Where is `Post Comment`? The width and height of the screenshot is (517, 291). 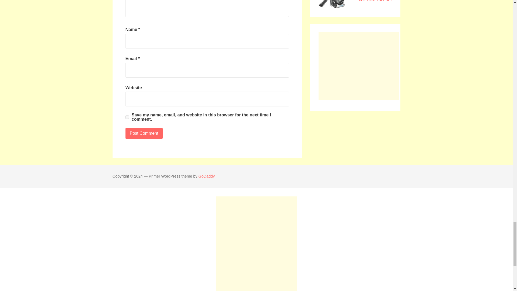
Post Comment is located at coordinates (144, 133).